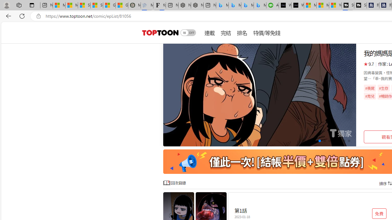 The height and width of the screenshot is (220, 392). I want to click on Microsoft Start, so click(323, 5).